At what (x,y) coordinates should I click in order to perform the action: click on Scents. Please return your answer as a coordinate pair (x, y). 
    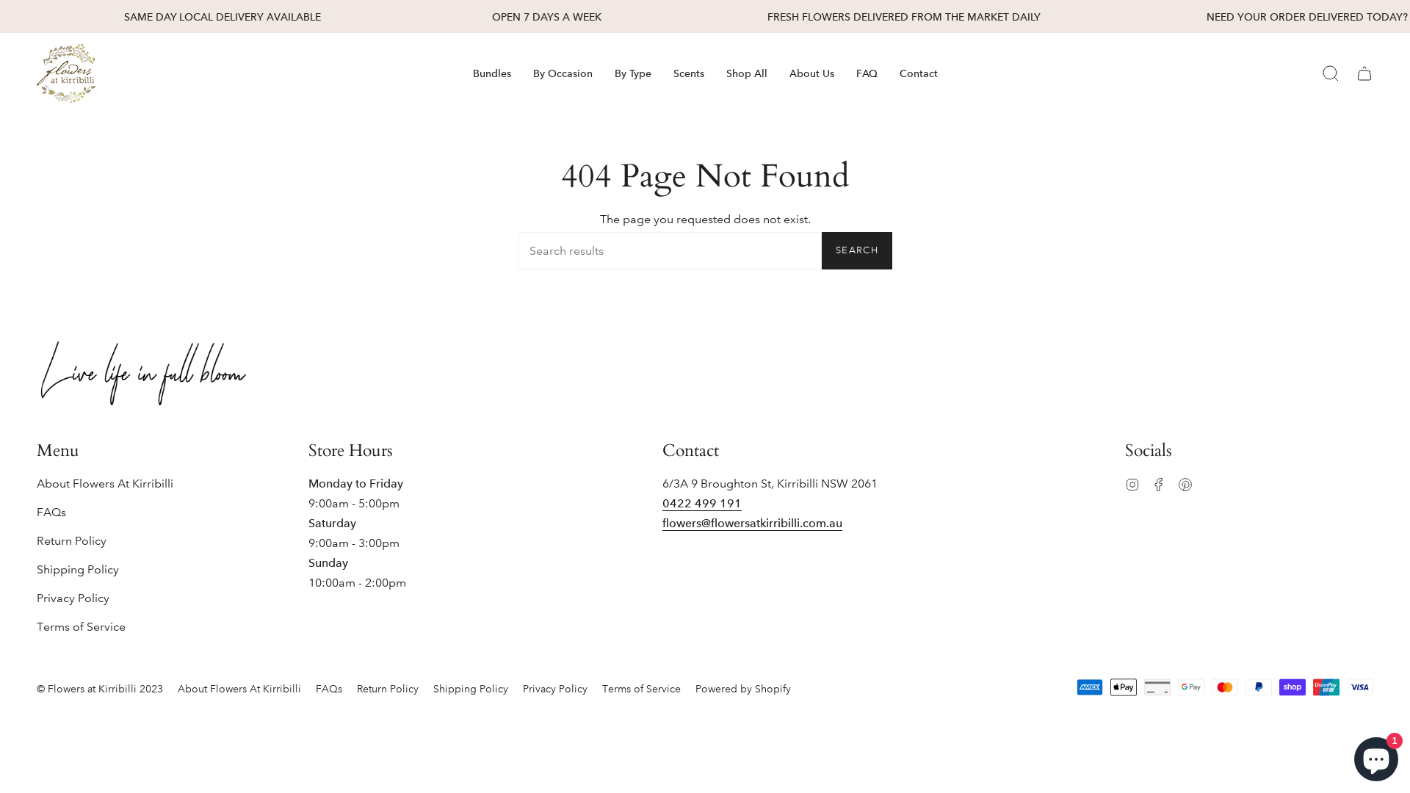
    Looking at the image, I should click on (689, 73).